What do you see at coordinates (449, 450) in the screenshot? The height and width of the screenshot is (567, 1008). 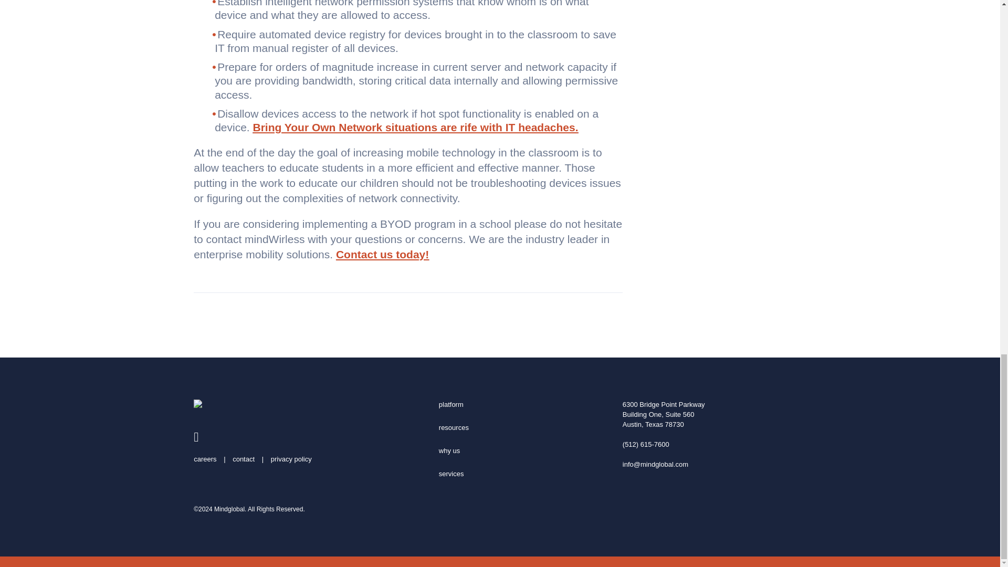 I see `why us` at bounding box center [449, 450].